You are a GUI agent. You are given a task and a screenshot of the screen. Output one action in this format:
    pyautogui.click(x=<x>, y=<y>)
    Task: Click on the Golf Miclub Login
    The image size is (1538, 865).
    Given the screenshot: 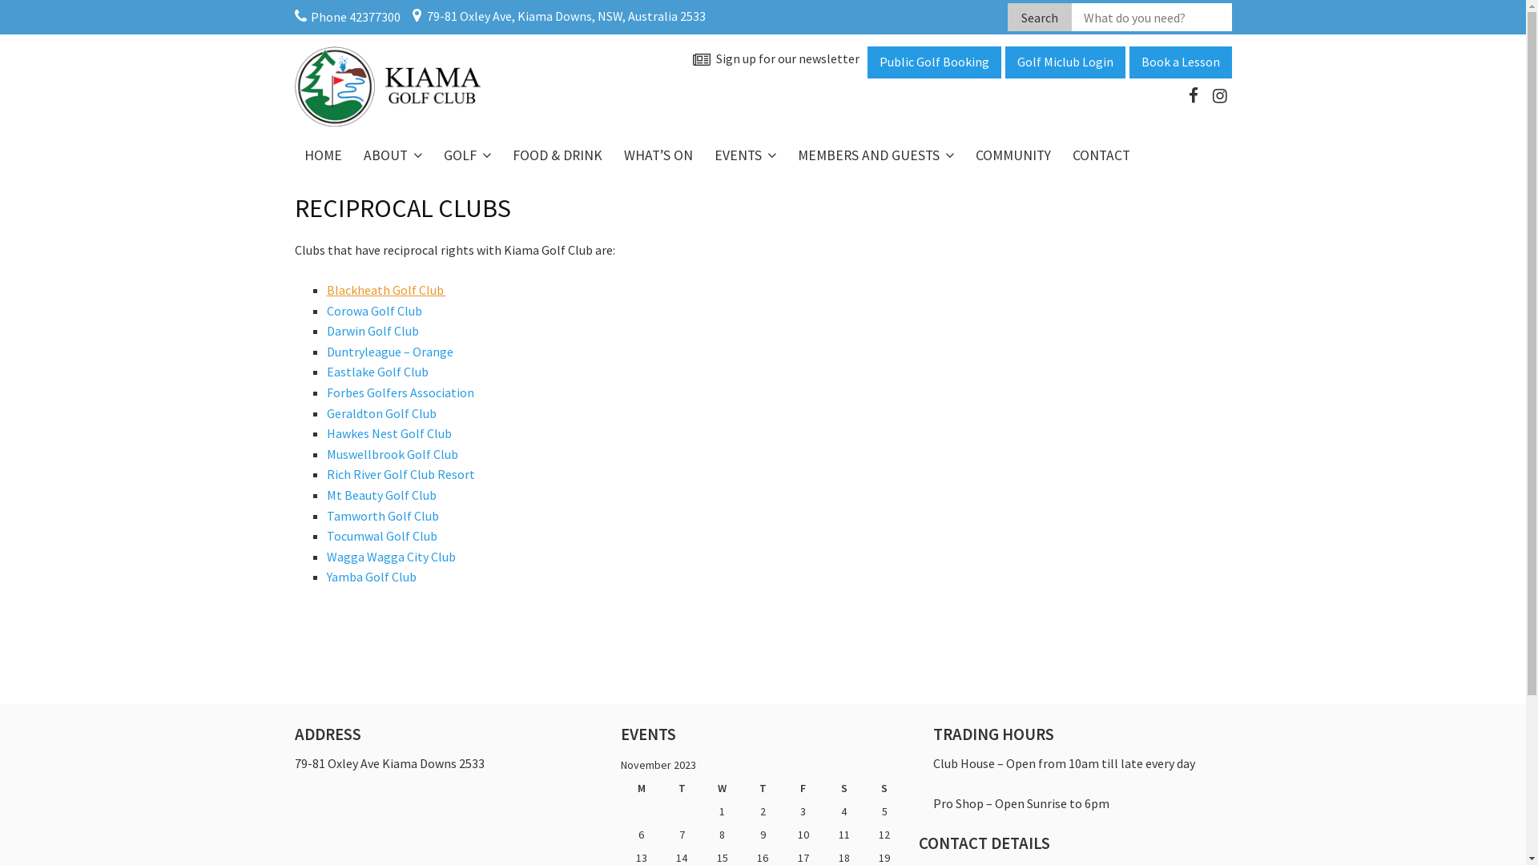 What is the action you would take?
    pyautogui.click(x=1065, y=62)
    